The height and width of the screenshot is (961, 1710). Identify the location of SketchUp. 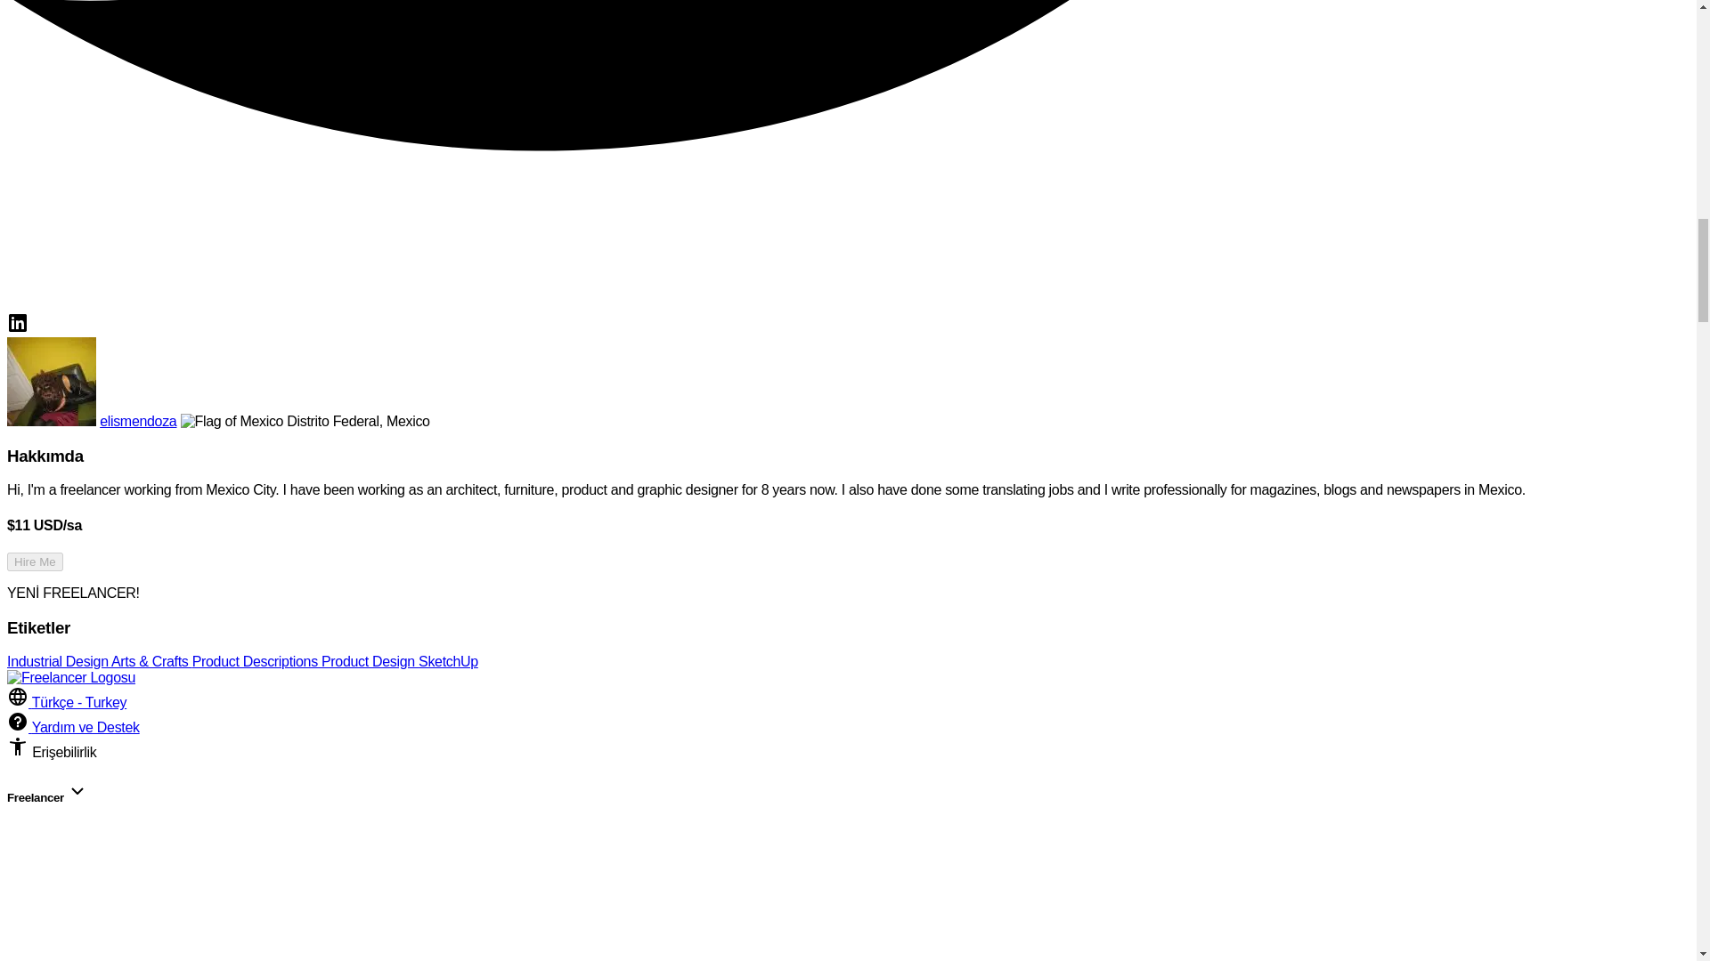
(449, 661).